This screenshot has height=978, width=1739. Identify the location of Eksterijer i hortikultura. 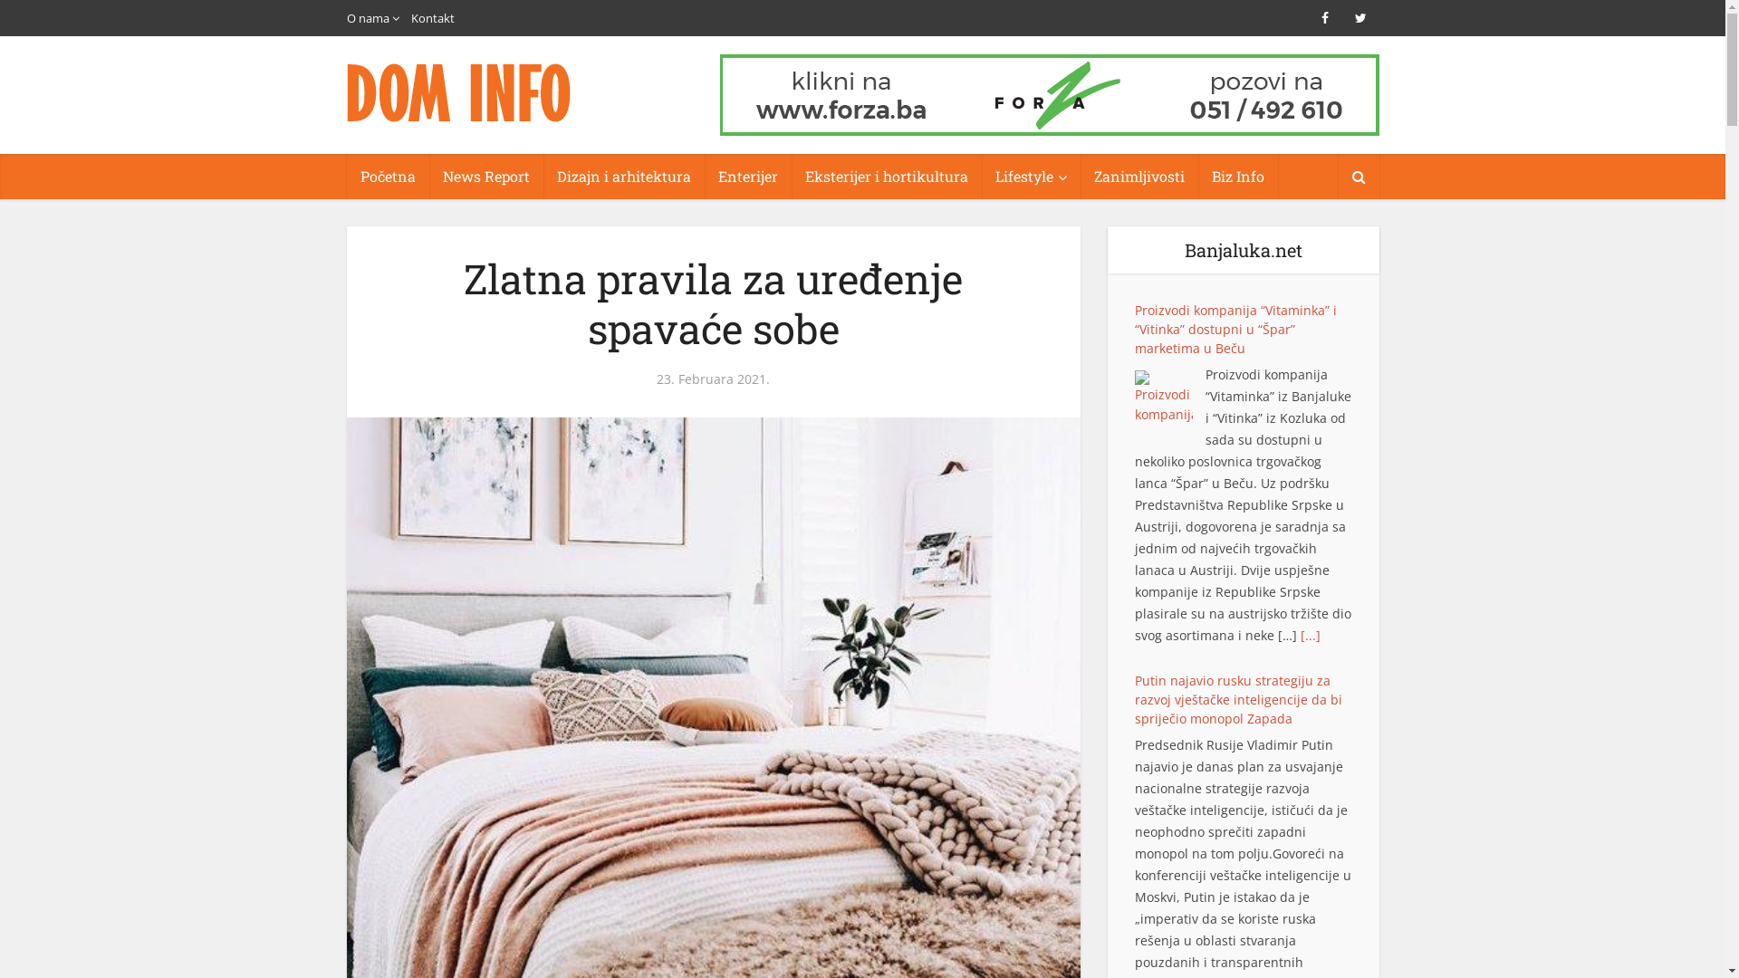
(887, 177).